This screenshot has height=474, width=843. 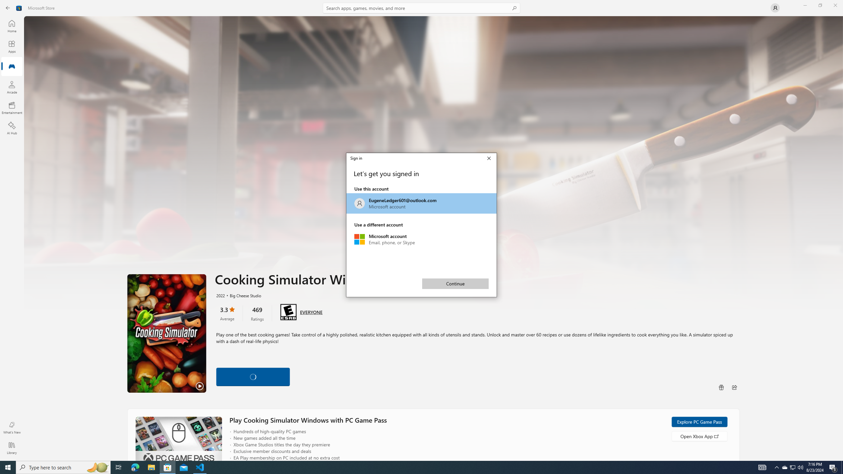 I want to click on AutomationID: LottiePlayer, so click(x=253, y=377).